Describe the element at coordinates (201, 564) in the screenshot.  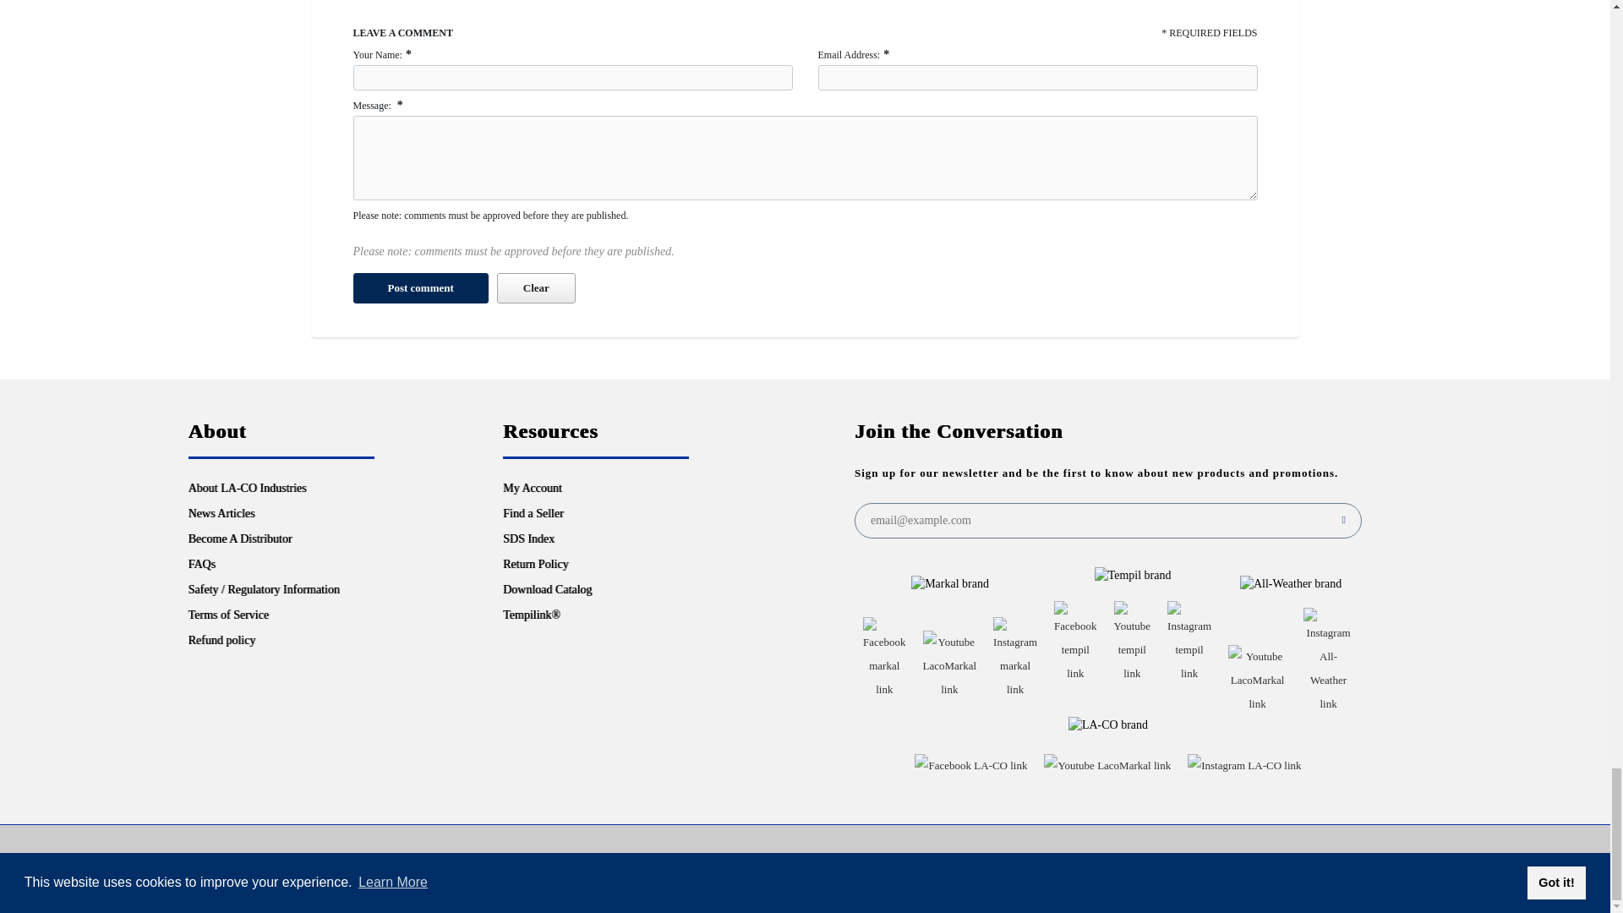
I see `FAQs` at that location.